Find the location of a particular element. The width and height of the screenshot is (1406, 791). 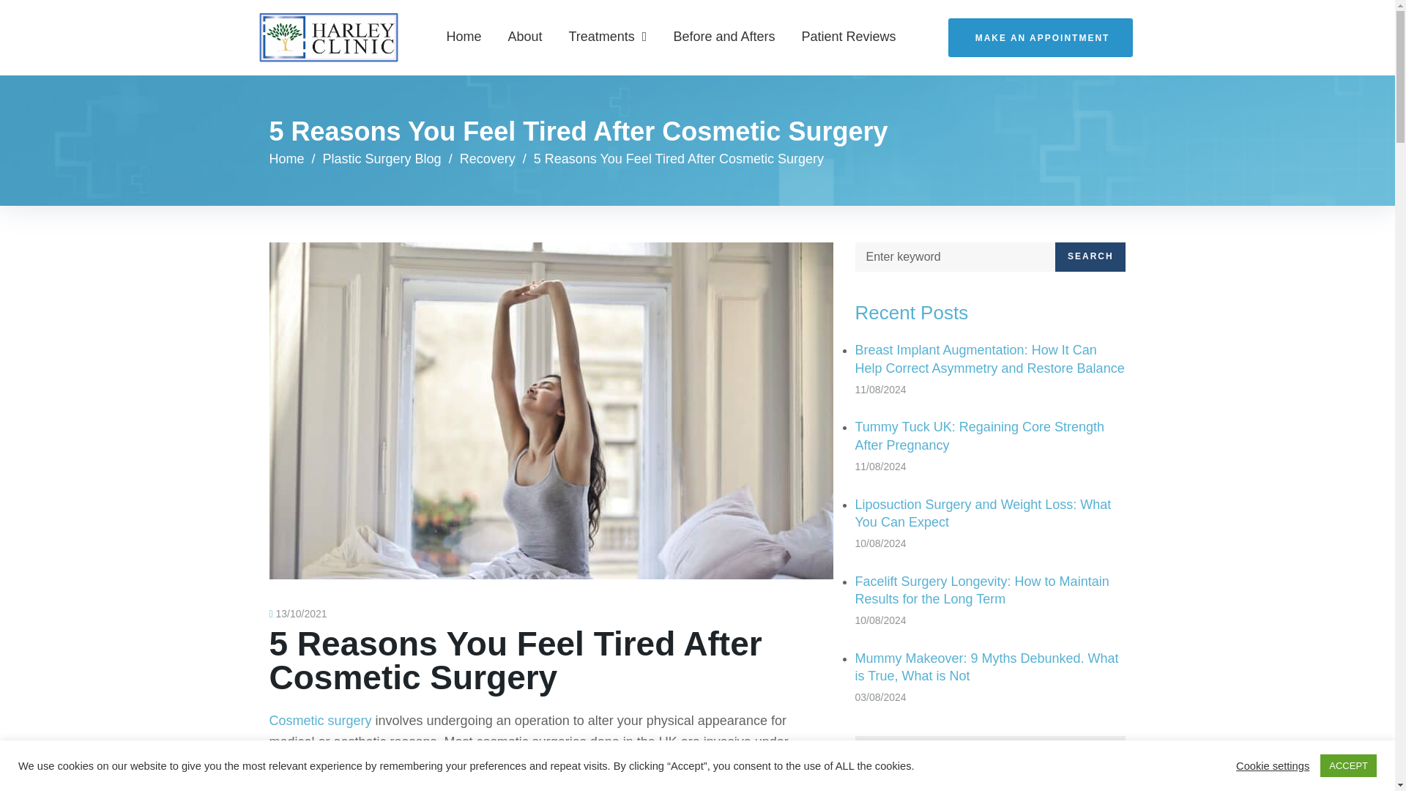

Treatments is located at coordinates (607, 37).